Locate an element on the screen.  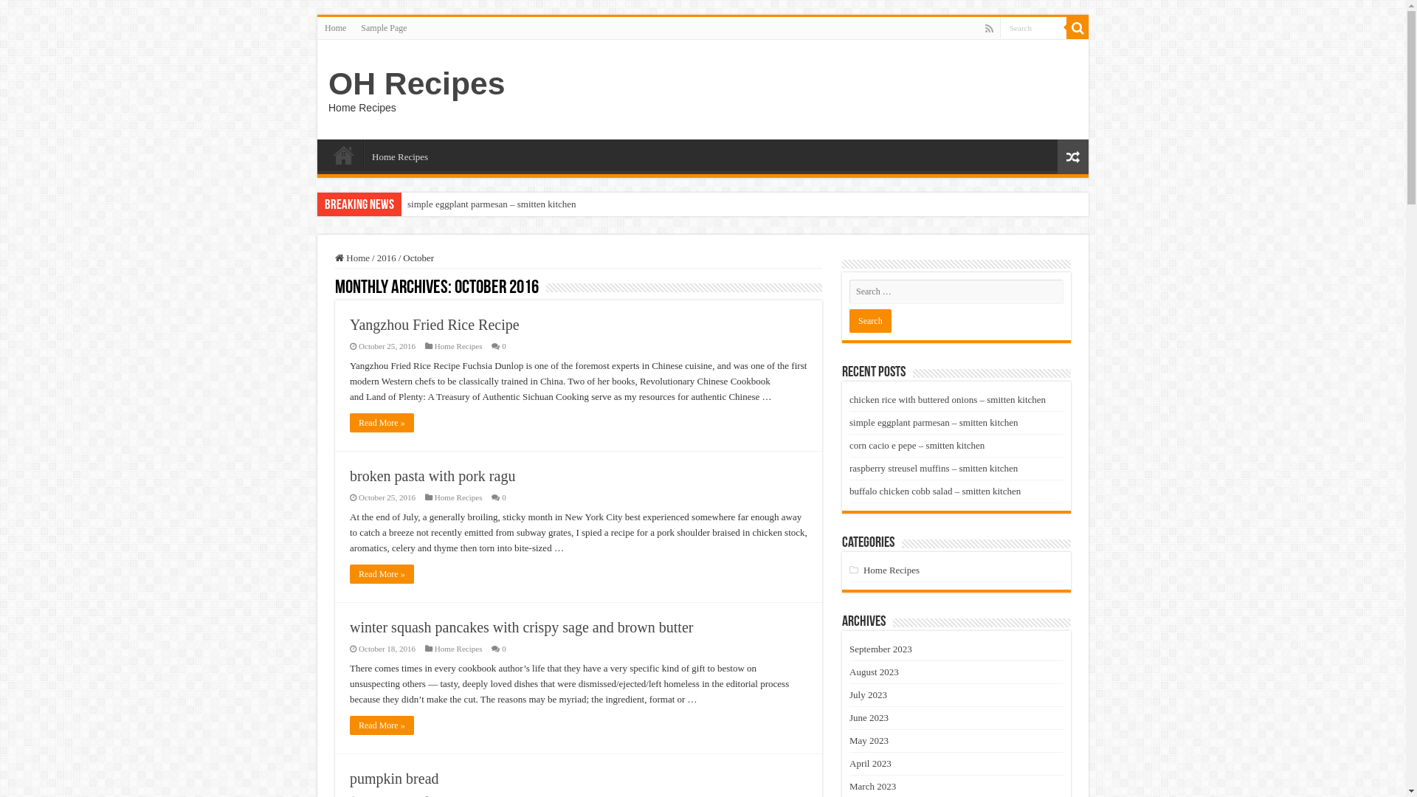
Home is located at coordinates (335, 28).